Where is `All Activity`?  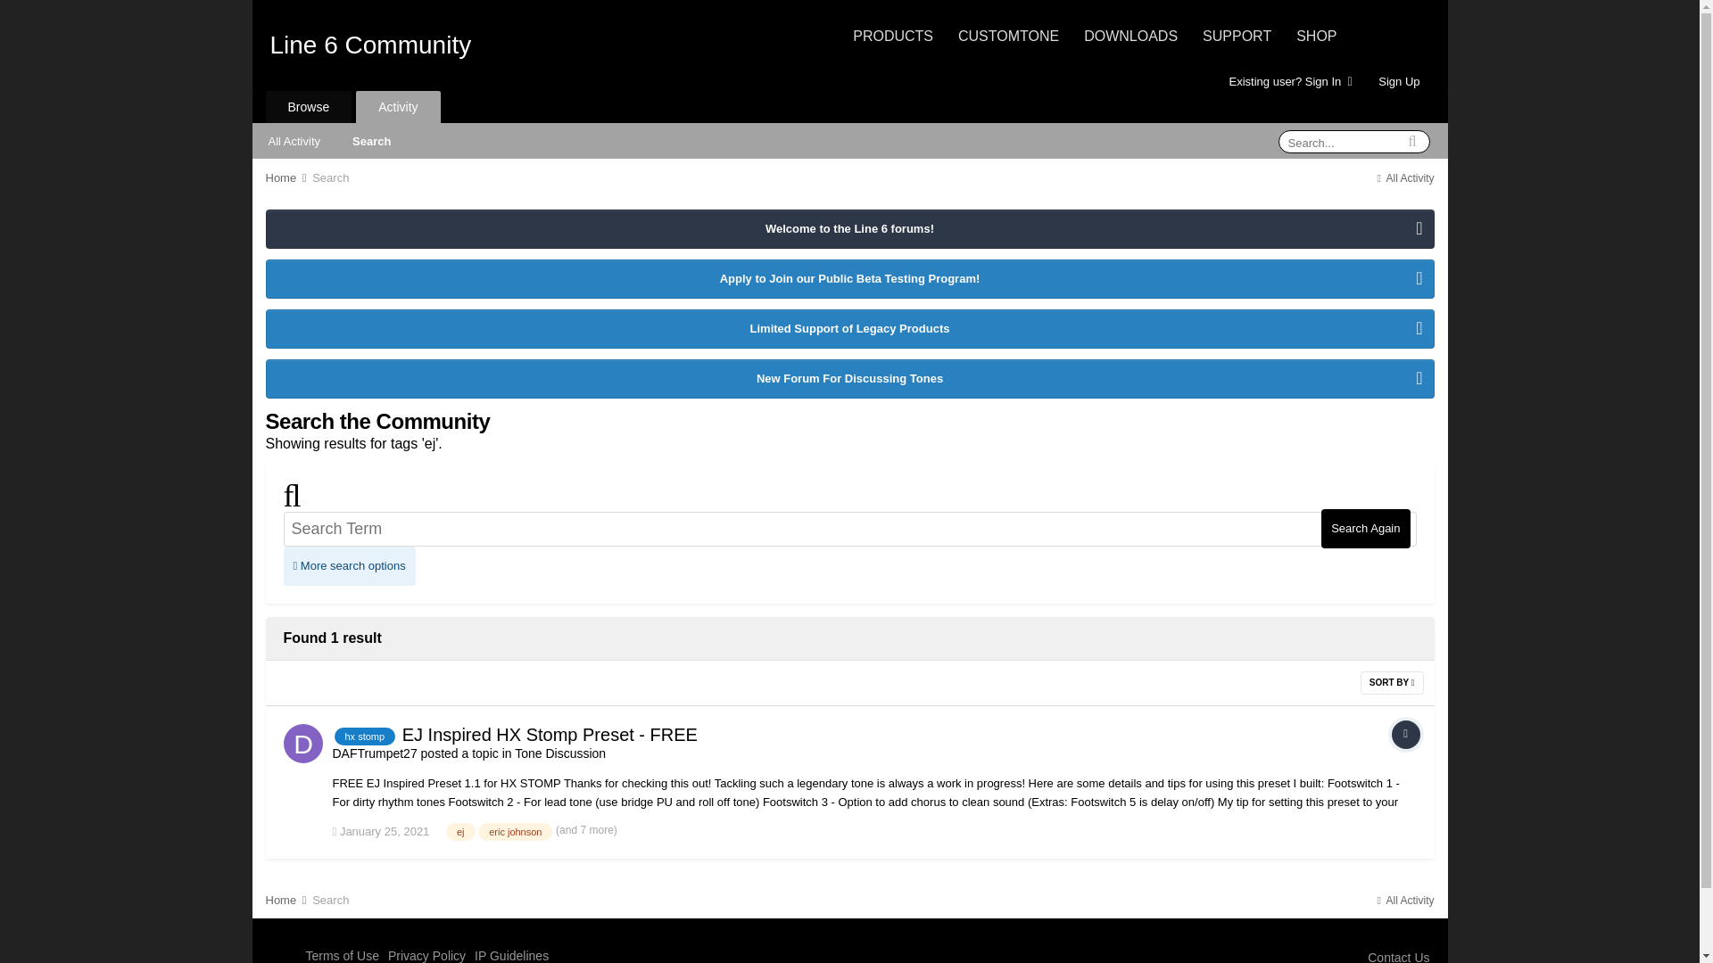 All Activity is located at coordinates (1403, 178).